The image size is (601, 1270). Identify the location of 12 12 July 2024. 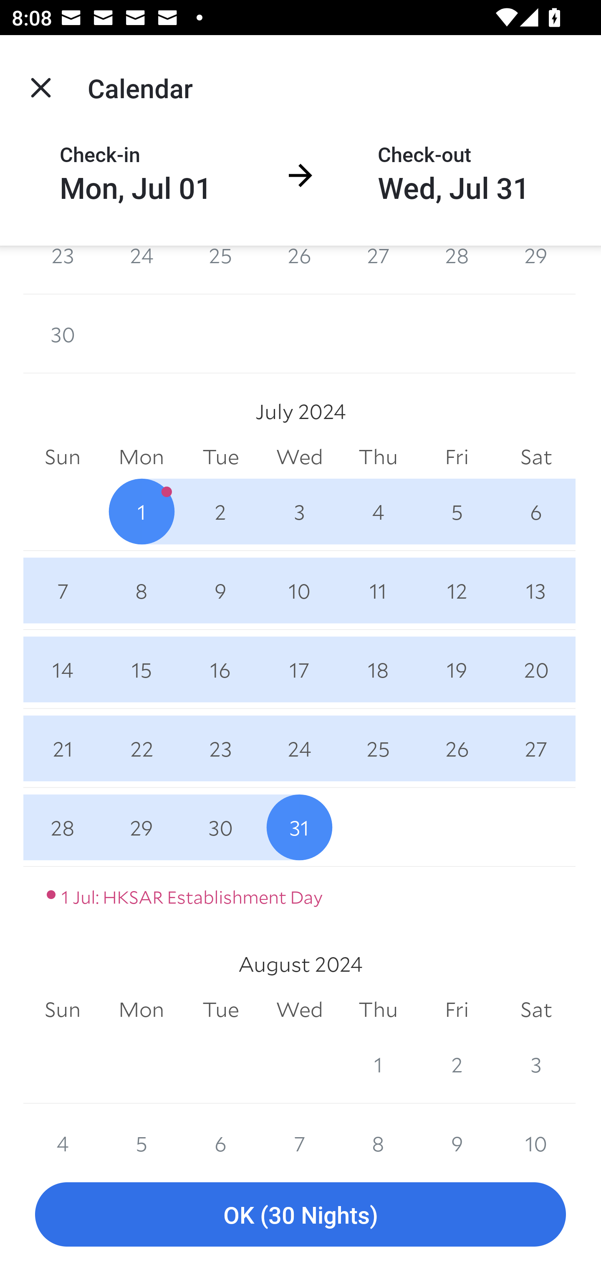
(457, 590).